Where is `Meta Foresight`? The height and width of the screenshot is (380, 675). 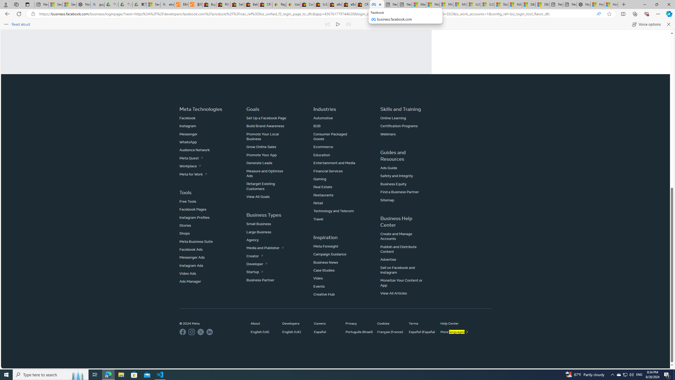
Meta Foresight is located at coordinates (325, 246).